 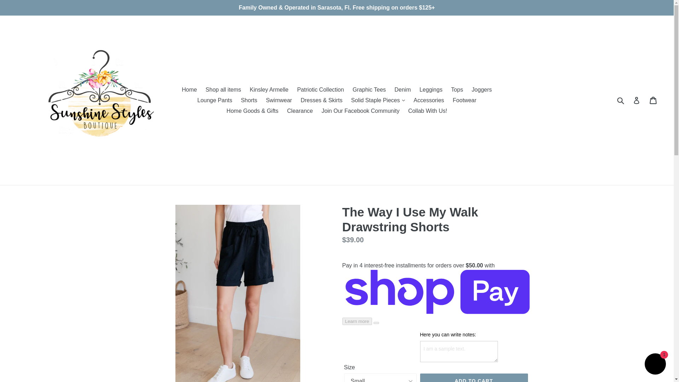 I want to click on Home, so click(x=189, y=89).